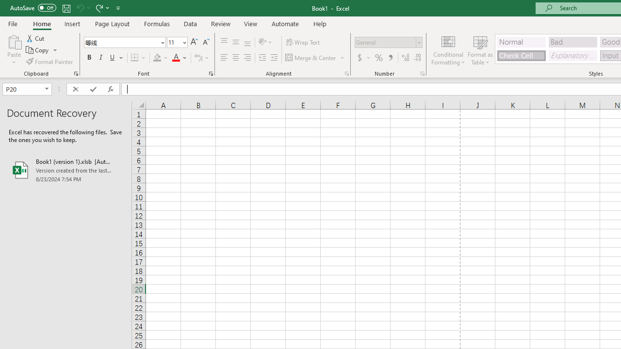  What do you see at coordinates (311, 58) in the screenshot?
I see `Merge & Center` at bounding box center [311, 58].